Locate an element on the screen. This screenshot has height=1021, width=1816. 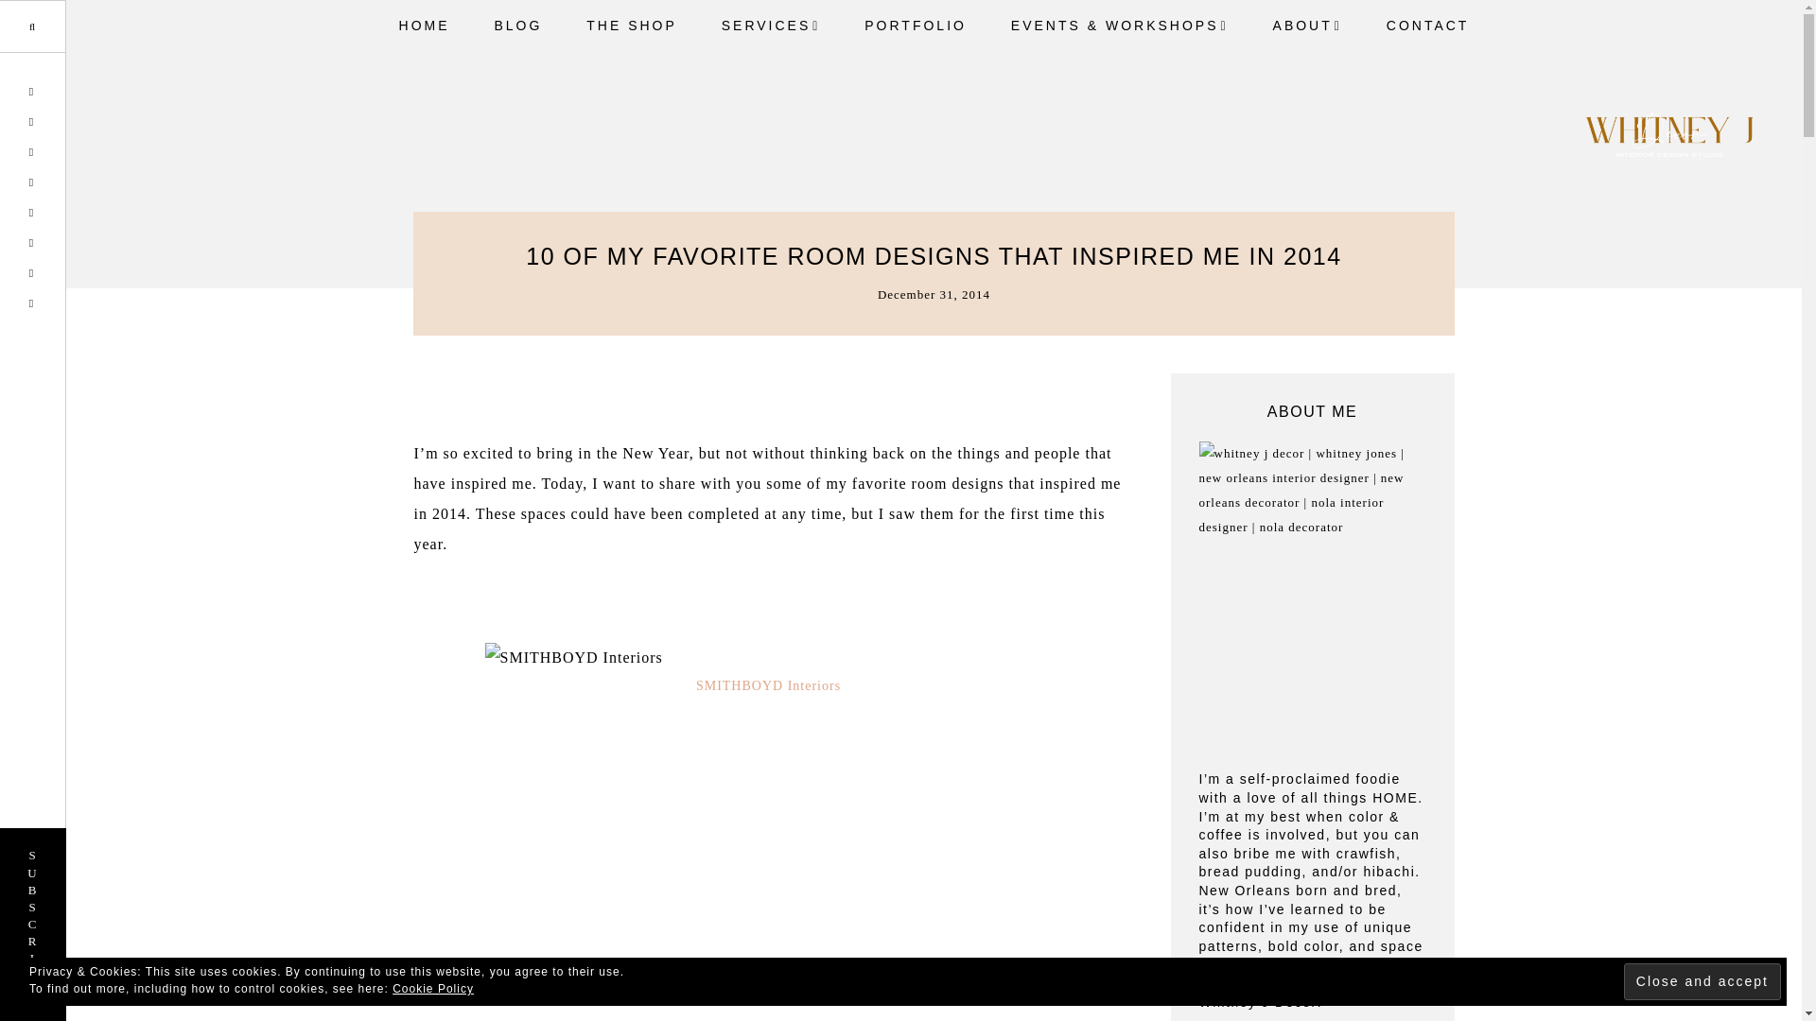
BLOG is located at coordinates (517, 26).